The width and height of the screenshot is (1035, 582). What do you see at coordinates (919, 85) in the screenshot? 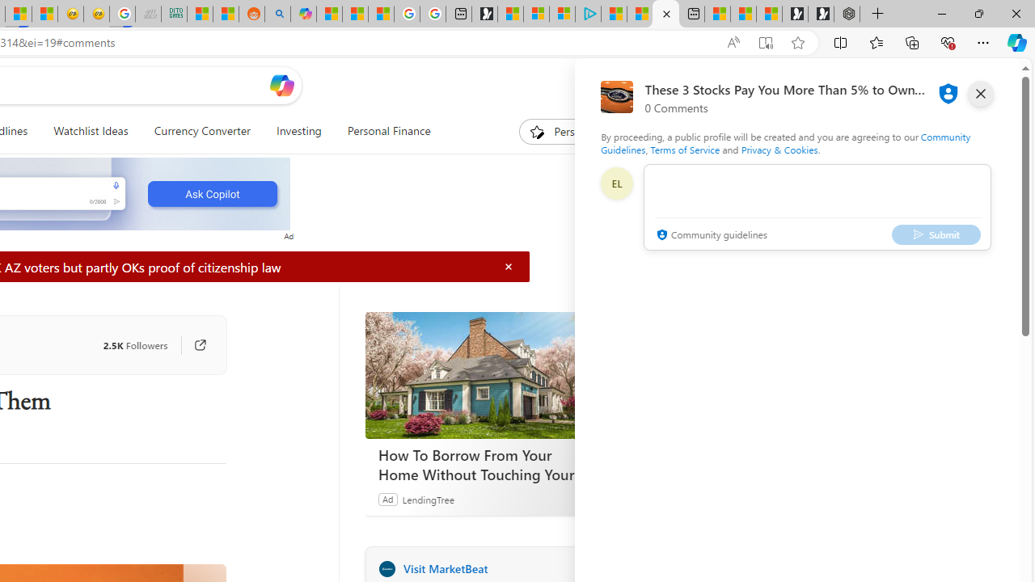
I see `Microsoft rewards` at bounding box center [919, 85].